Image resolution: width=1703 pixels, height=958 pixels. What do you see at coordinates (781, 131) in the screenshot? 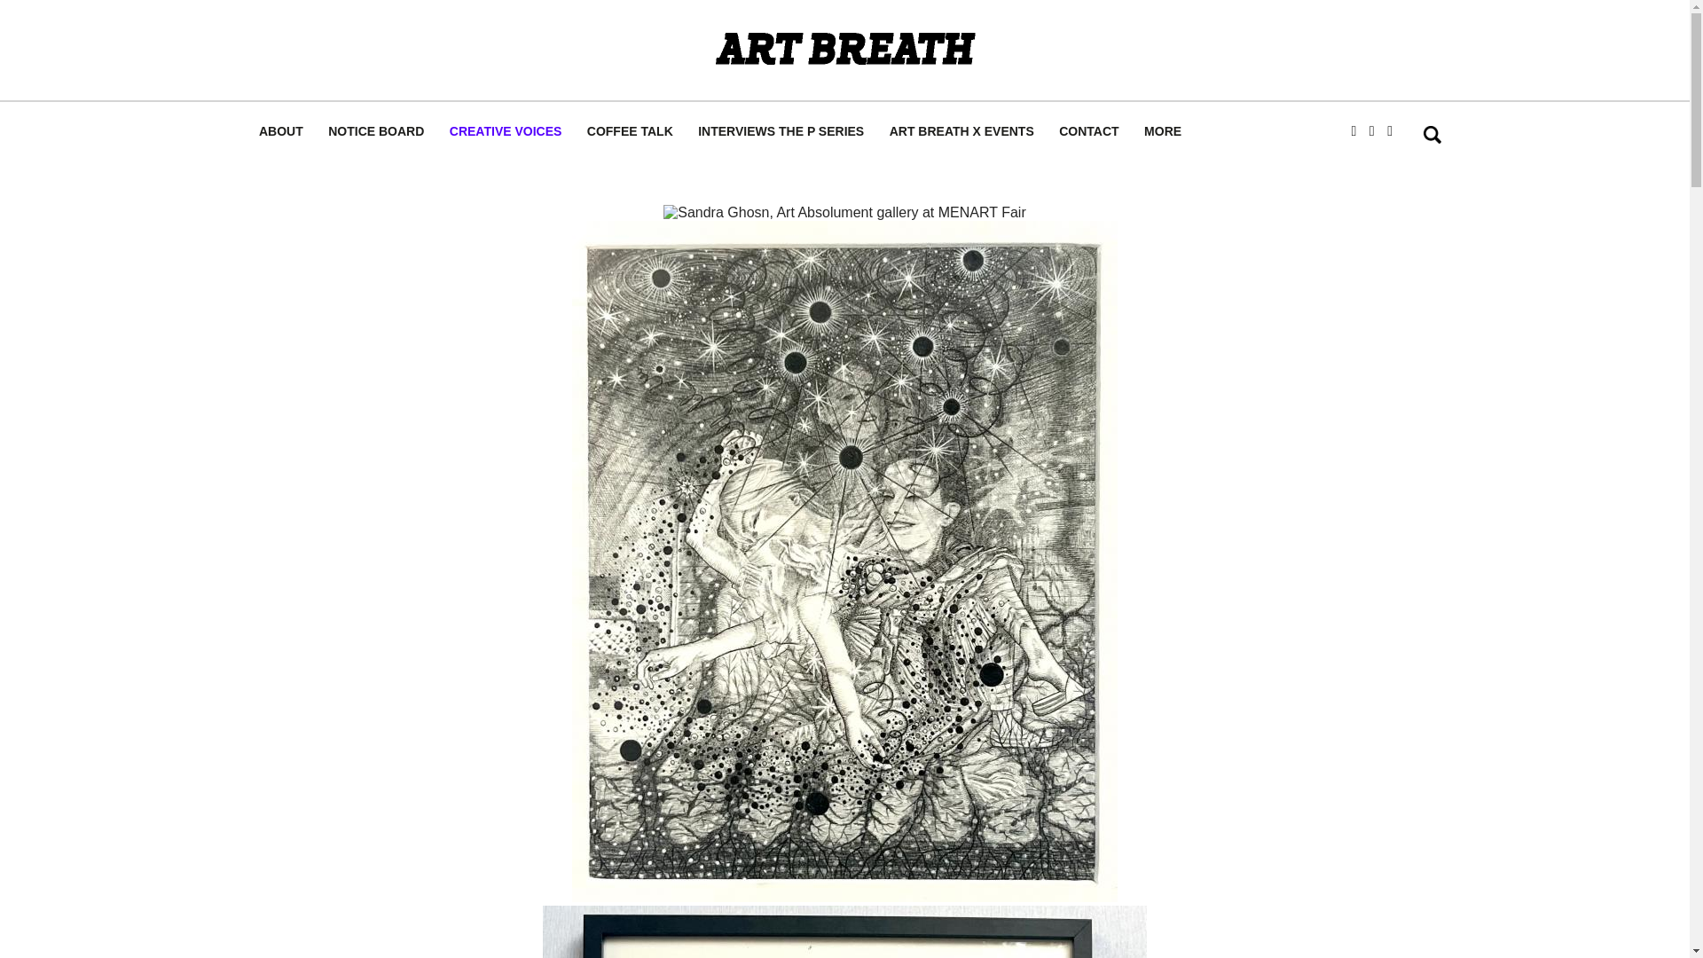
I see `INTERVIEWS THE P SERIES` at bounding box center [781, 131].